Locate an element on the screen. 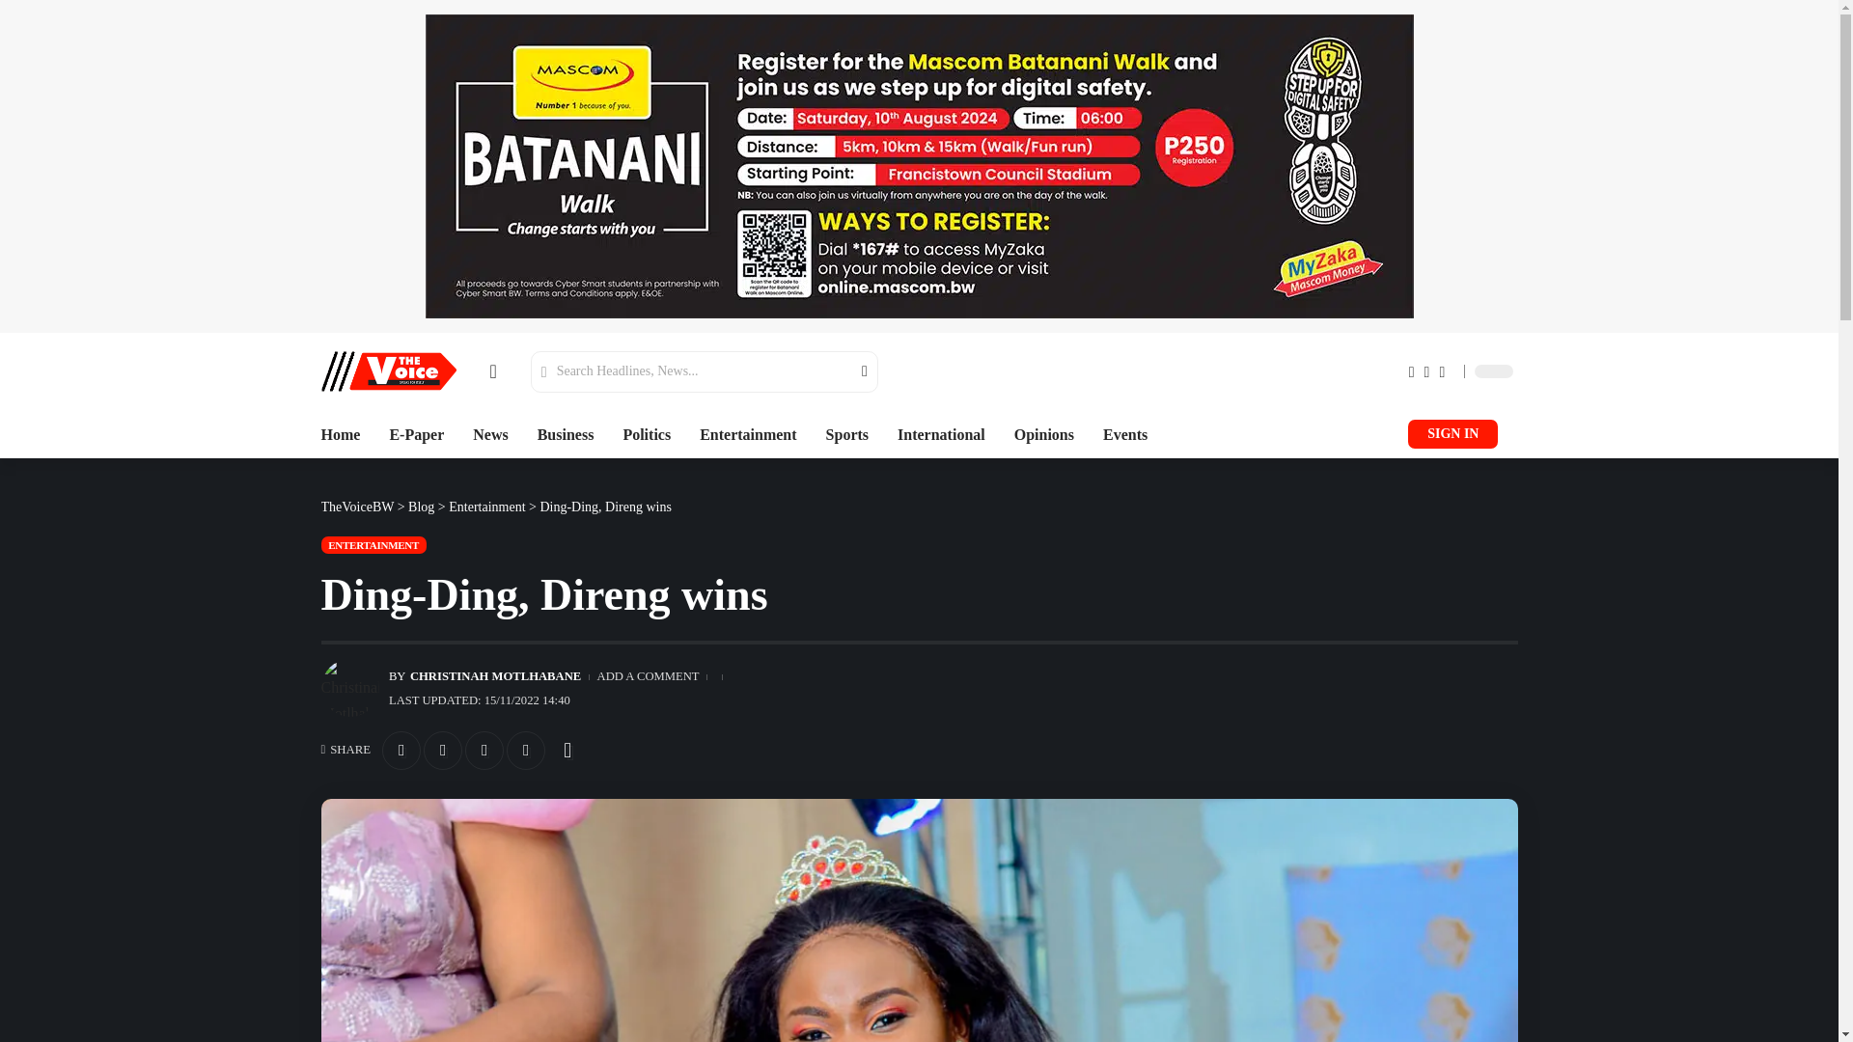  Opinions is located at coordinates (1044, 434).